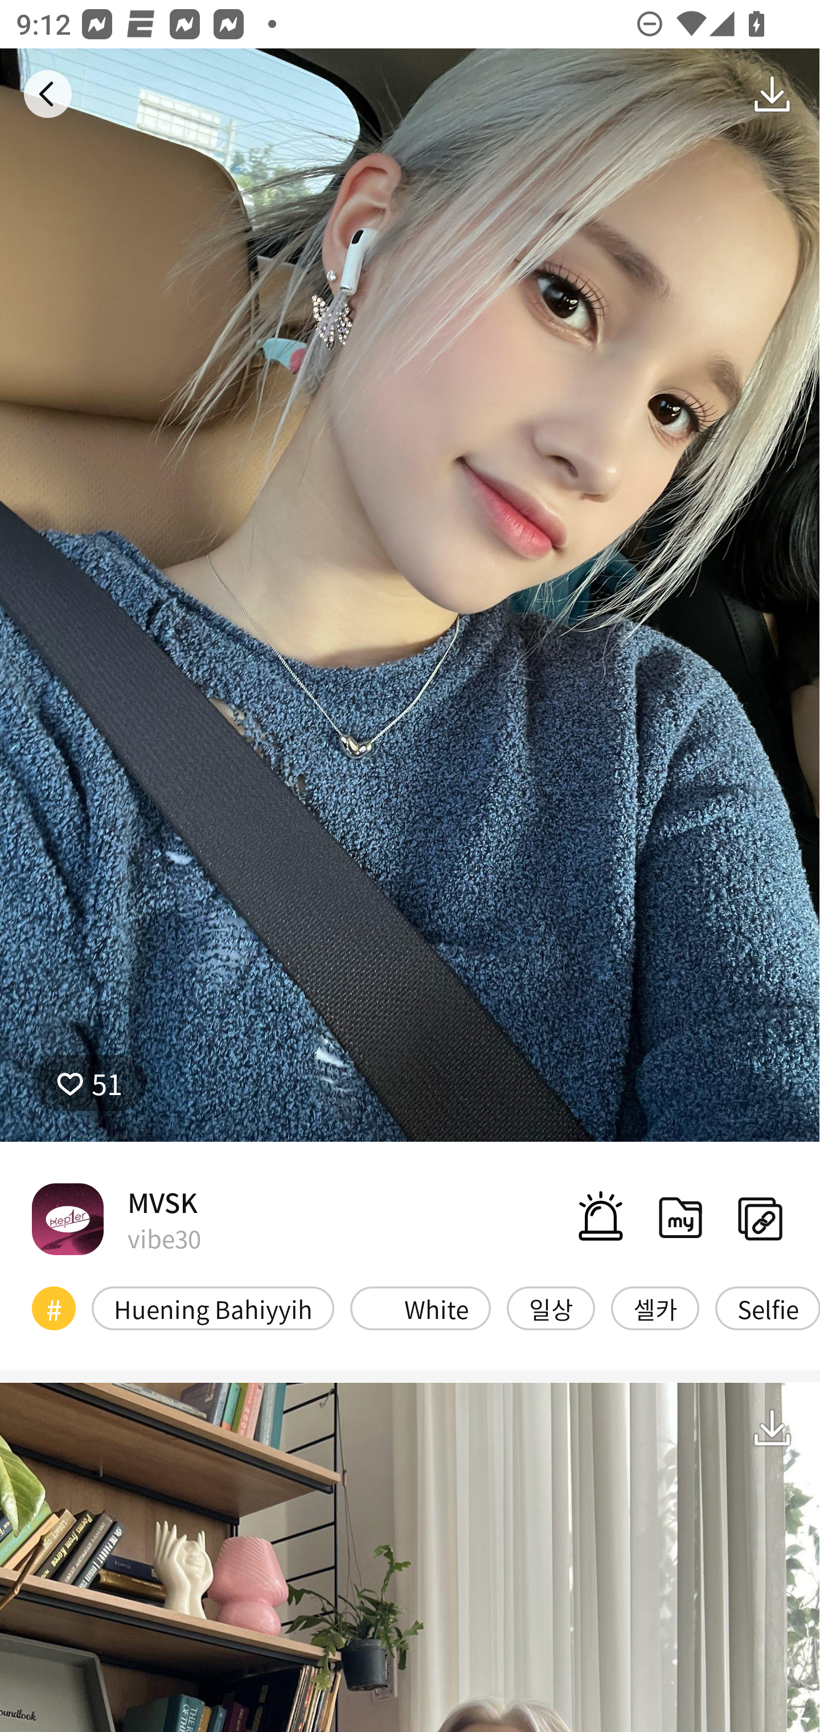  I want to click on 셀카, so click(655, 1308).